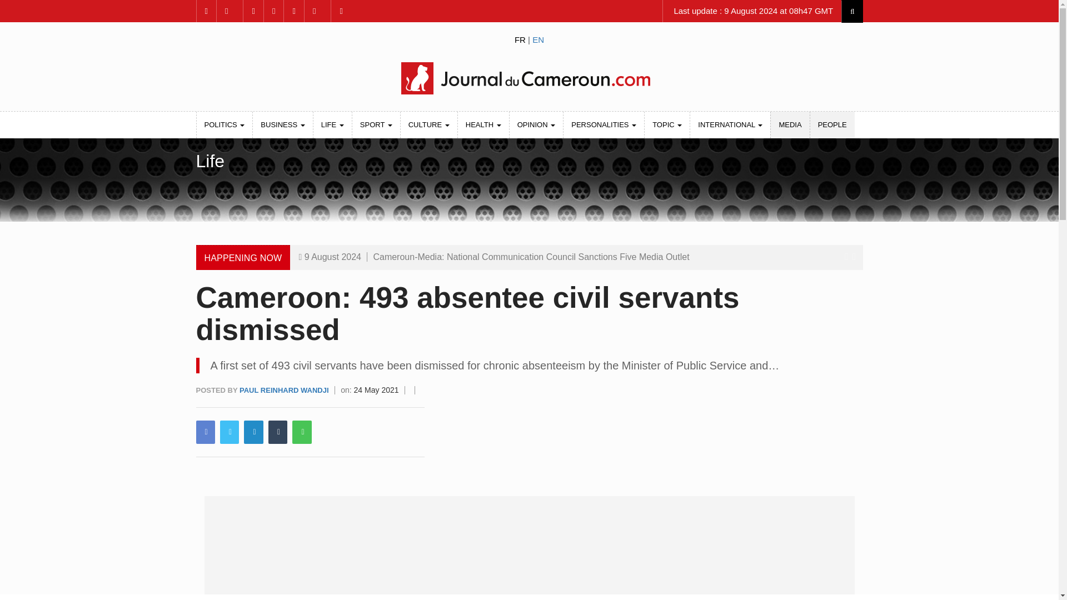  Describe the element at coordinates (225, 124) in the screenshot. I see `POLITICS` at that location.